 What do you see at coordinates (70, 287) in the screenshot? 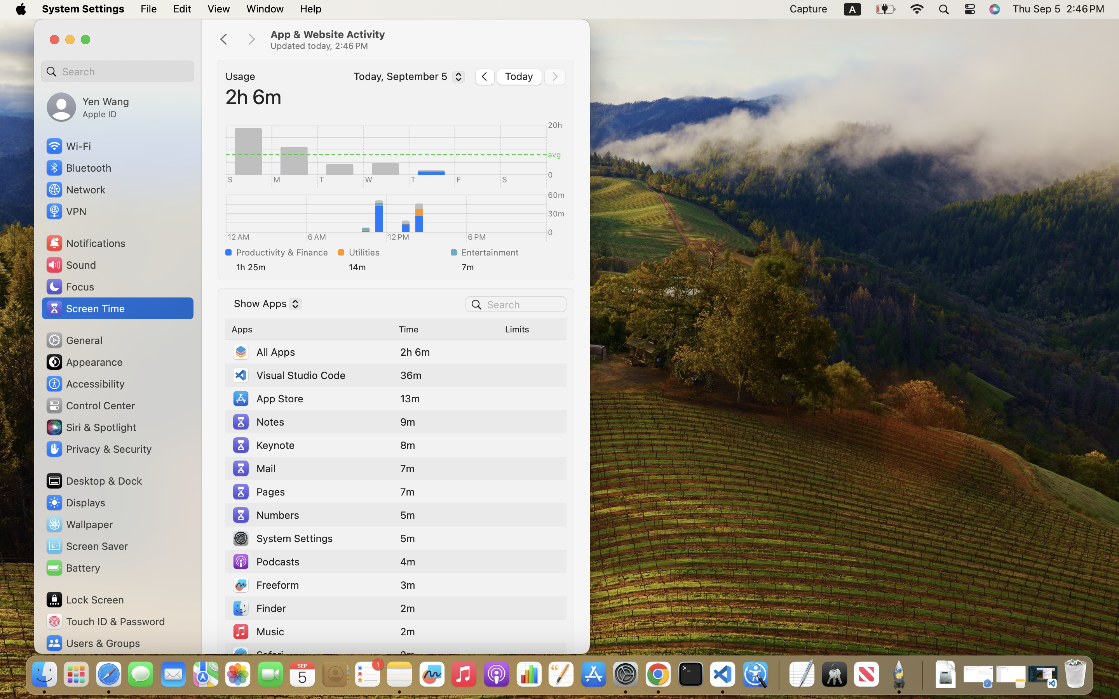
I see `Focus` at bounding box center [70, 287].